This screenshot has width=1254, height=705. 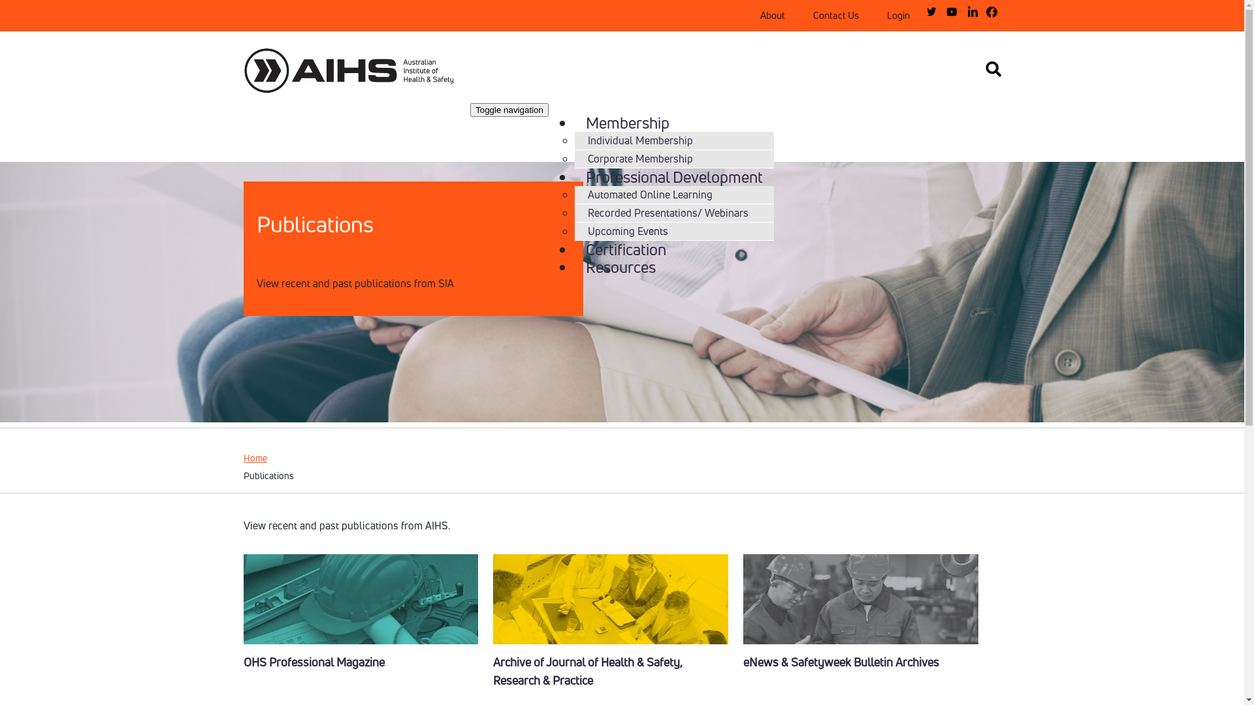 I want to click on Resources, so click(x=620, y=267).